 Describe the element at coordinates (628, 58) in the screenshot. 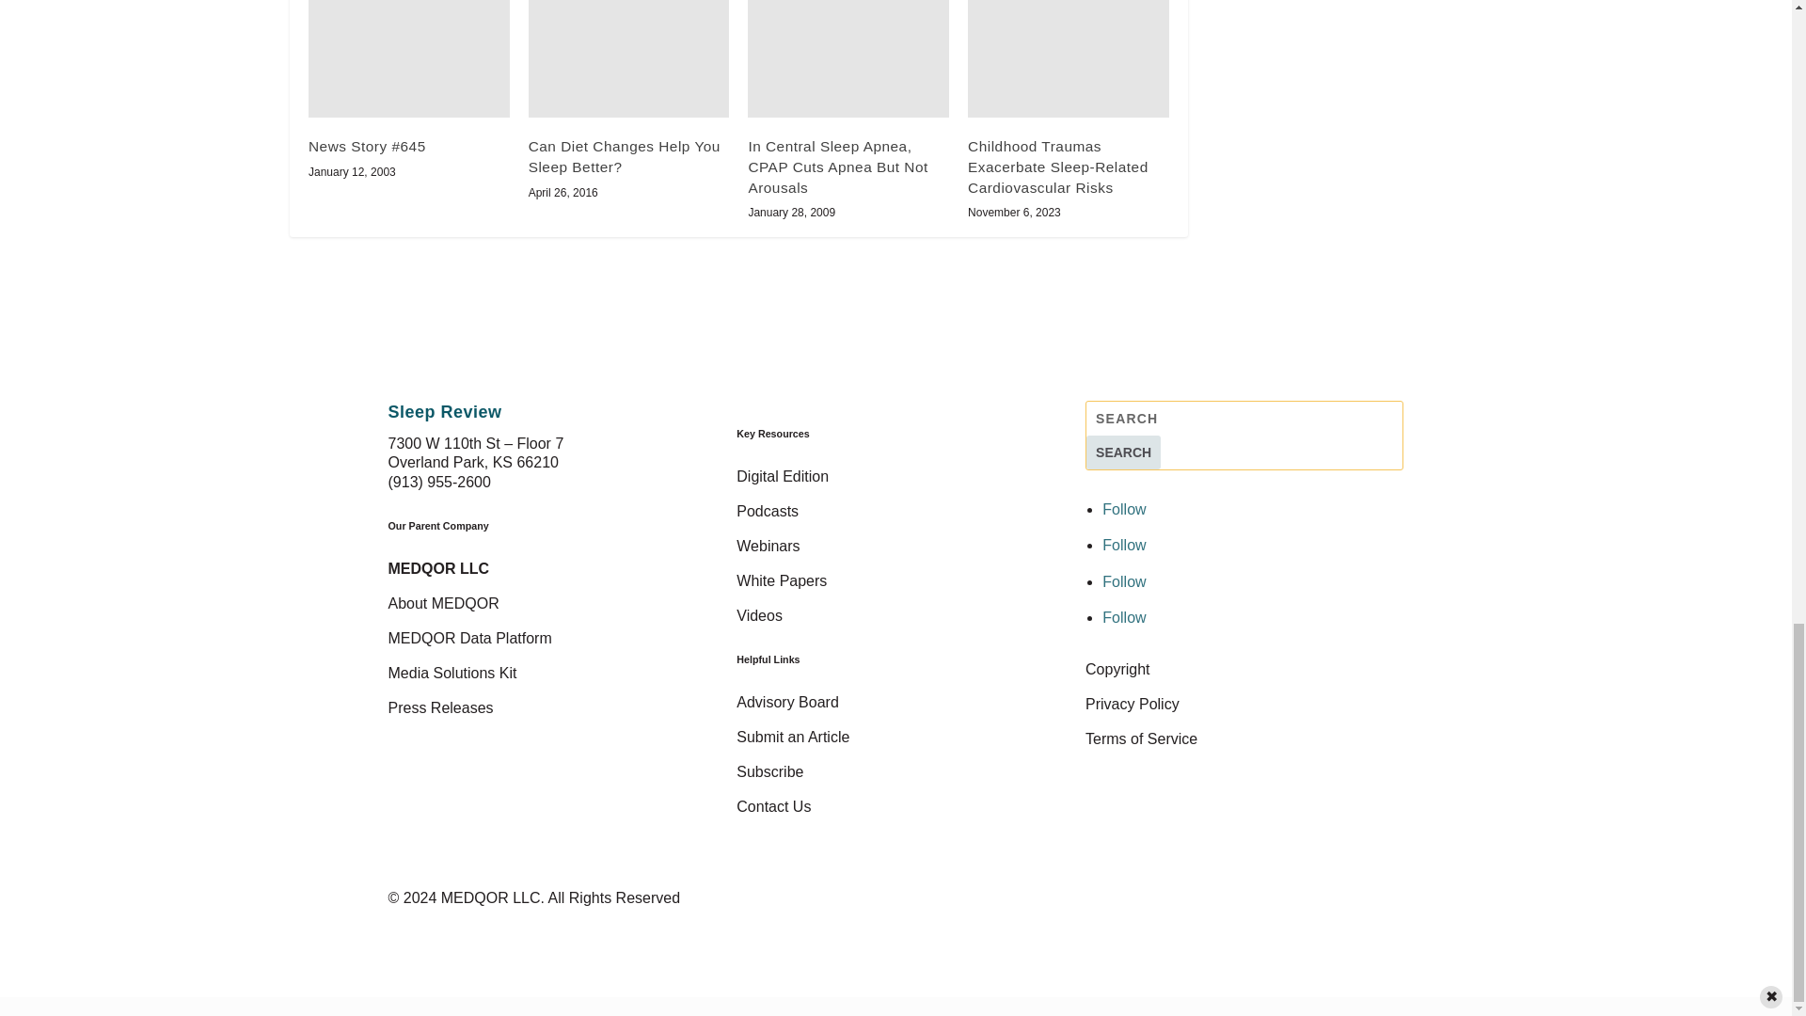

I see `Can Diet Changes Help You Sleep Better?` at that location.